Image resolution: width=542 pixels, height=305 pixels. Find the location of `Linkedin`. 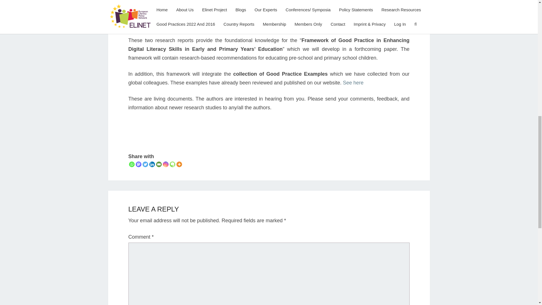

Linkedin is located at coordinates (152, 164).